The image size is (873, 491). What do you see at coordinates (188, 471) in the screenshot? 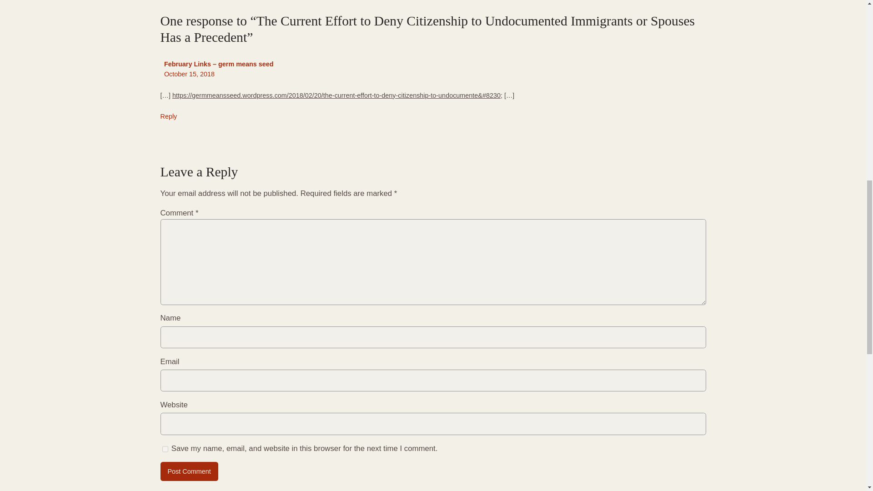
I see `Post Comment` at bounding box center [188, 471].